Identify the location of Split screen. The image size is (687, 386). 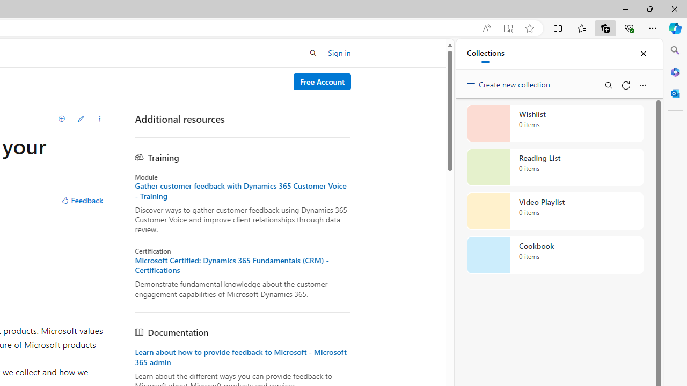
(558, 28).